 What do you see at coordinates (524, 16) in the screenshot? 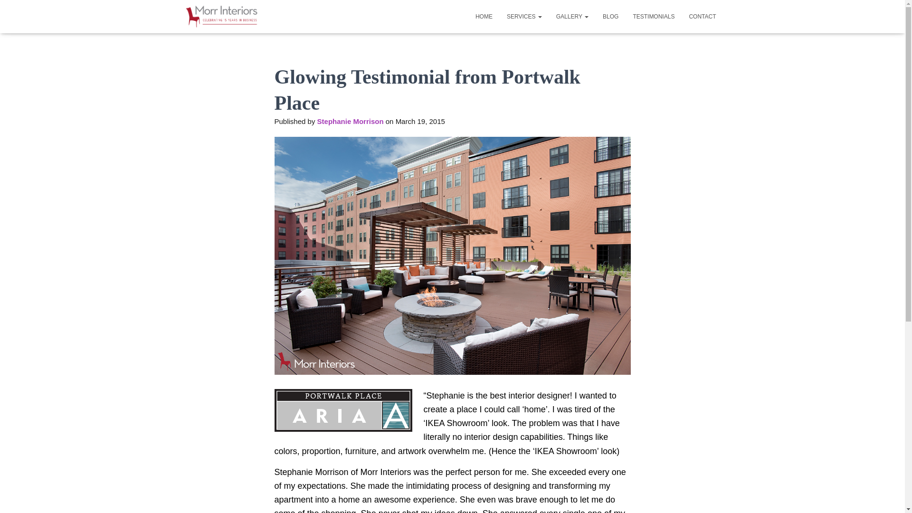
I see `SERVICES` at bounding box center [524, 16].